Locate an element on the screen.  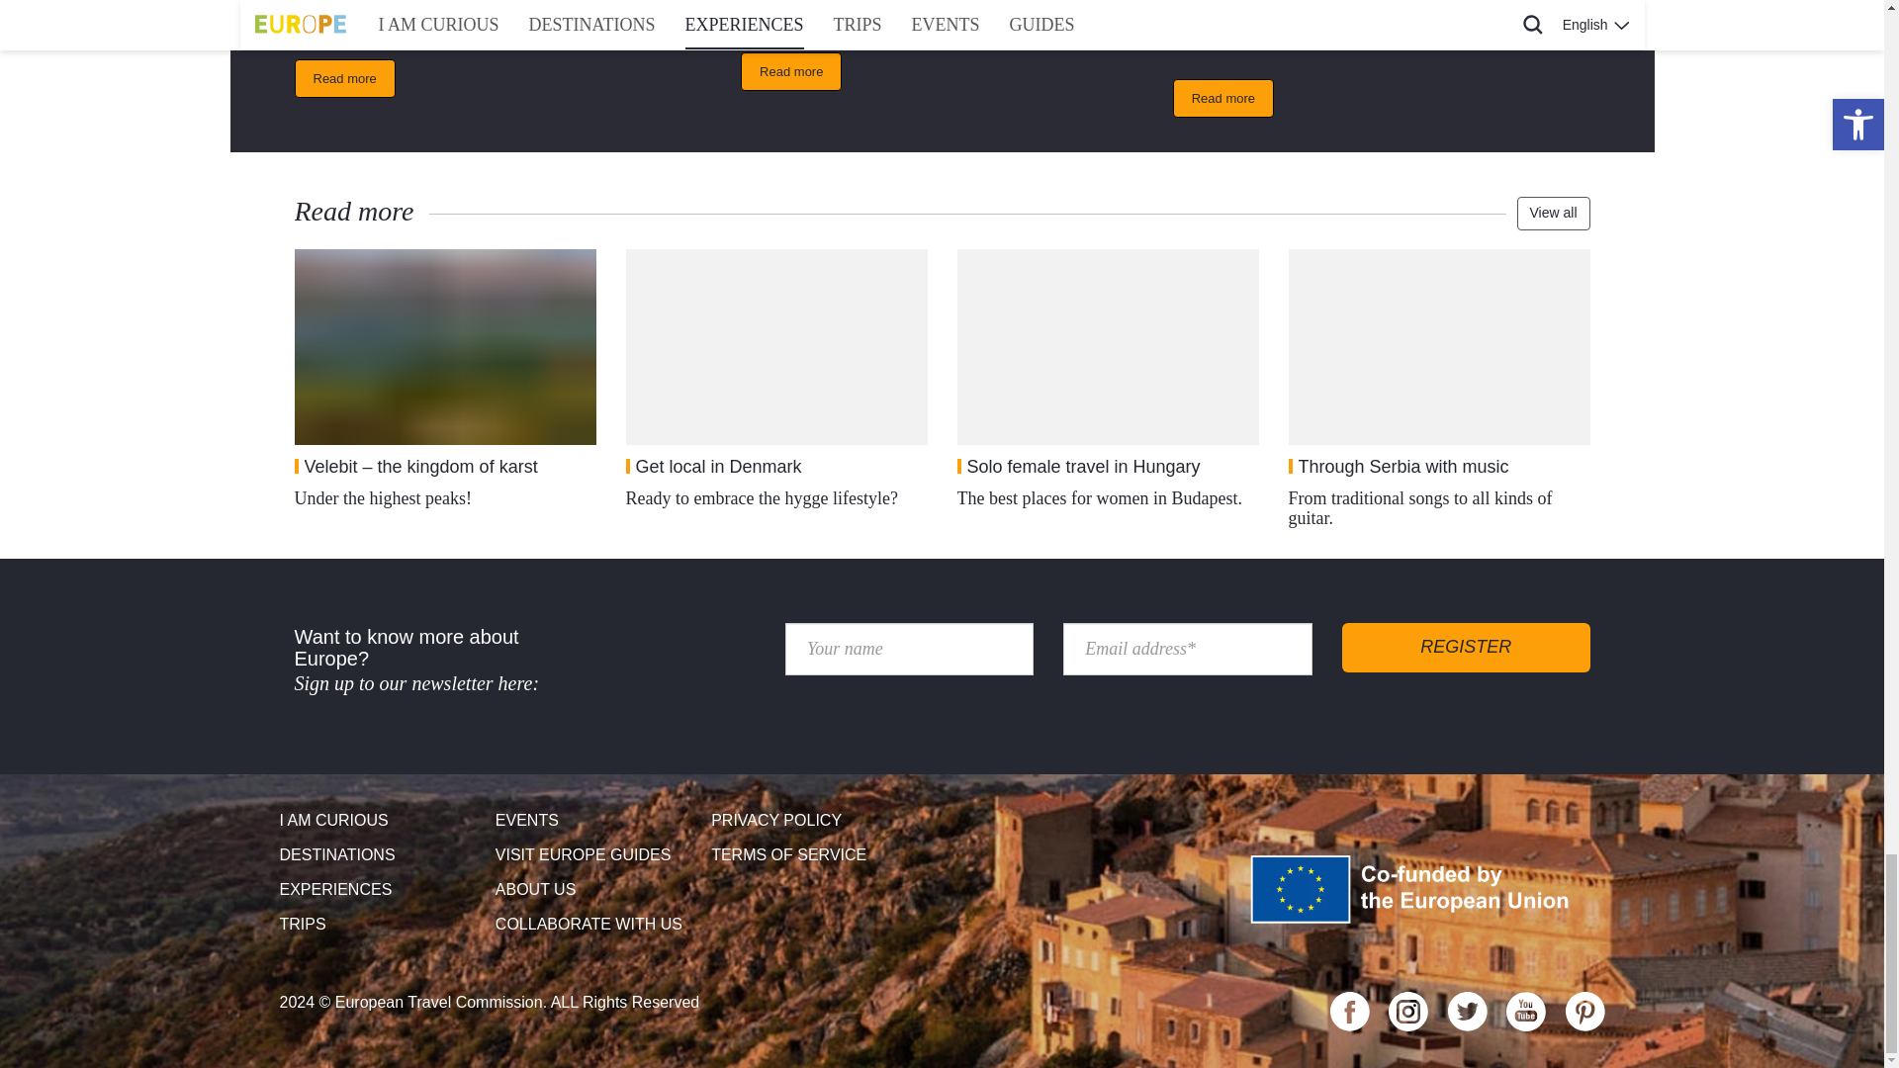
ABOUT US is located at coordinates (595, 890).